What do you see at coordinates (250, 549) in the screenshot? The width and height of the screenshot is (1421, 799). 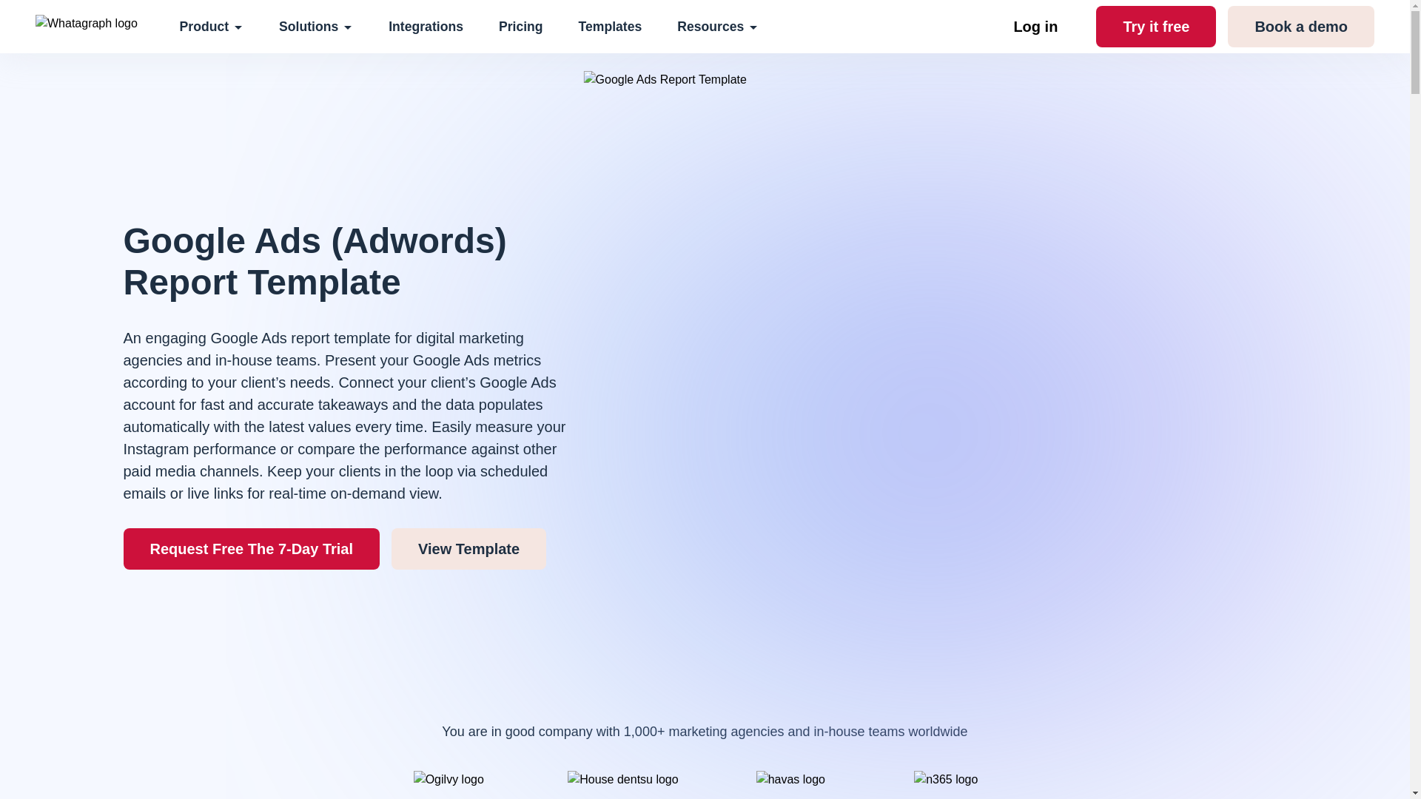 I see `Request Free The 7-Day Trial` at bounding box center [250, 549].